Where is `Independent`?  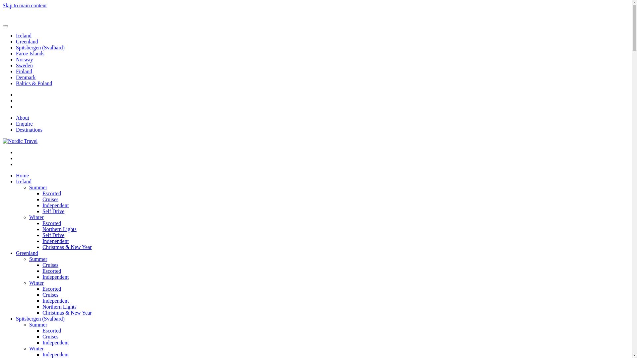 Independent is located at coordinates (56, 355).